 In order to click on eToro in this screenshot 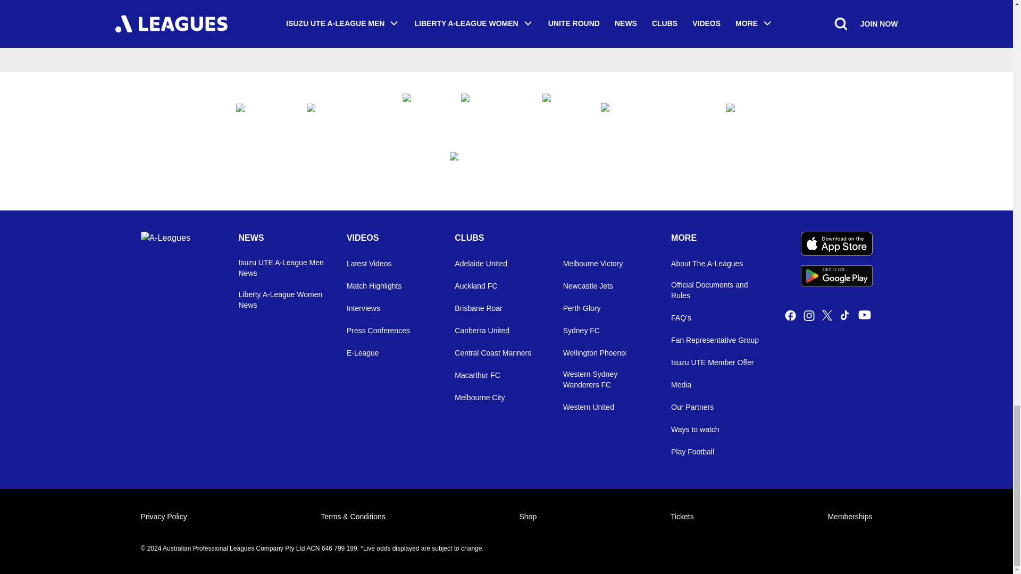, I will do `click(751, 112)`.